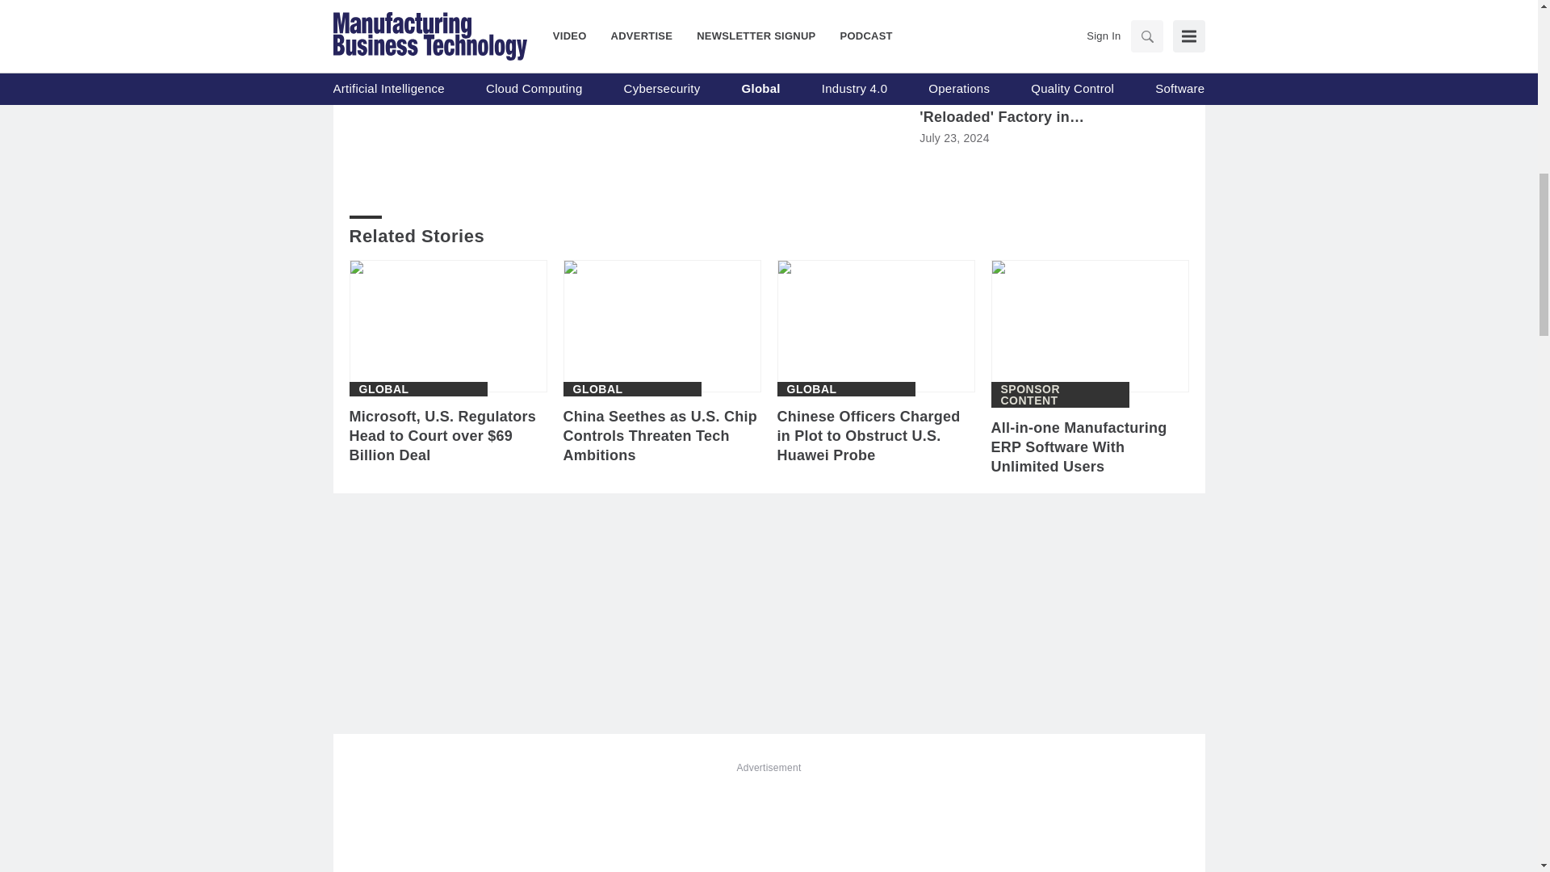 The width and height of the screenshot is (1550, 872). Describe the element at coordinates (811, 389) in the screenshot. I see `Global` at that location.